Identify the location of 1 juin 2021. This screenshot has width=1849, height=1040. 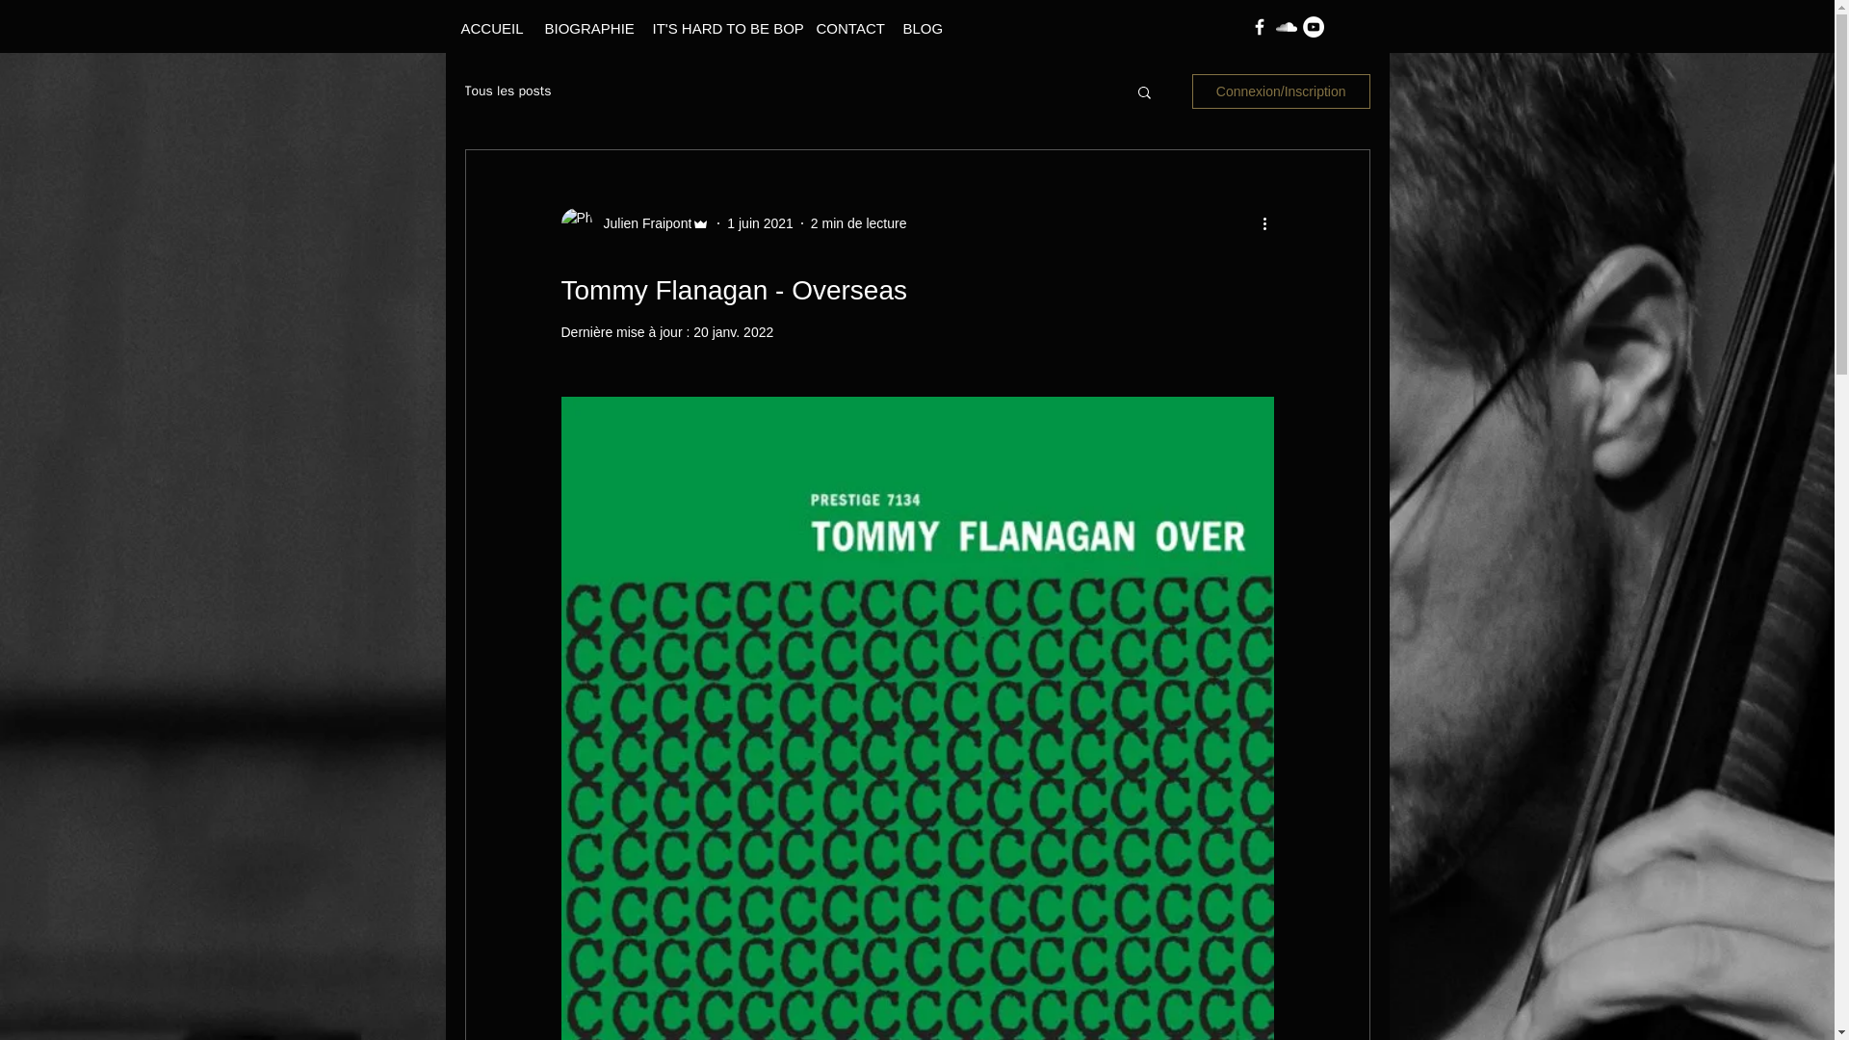
(759, 222).